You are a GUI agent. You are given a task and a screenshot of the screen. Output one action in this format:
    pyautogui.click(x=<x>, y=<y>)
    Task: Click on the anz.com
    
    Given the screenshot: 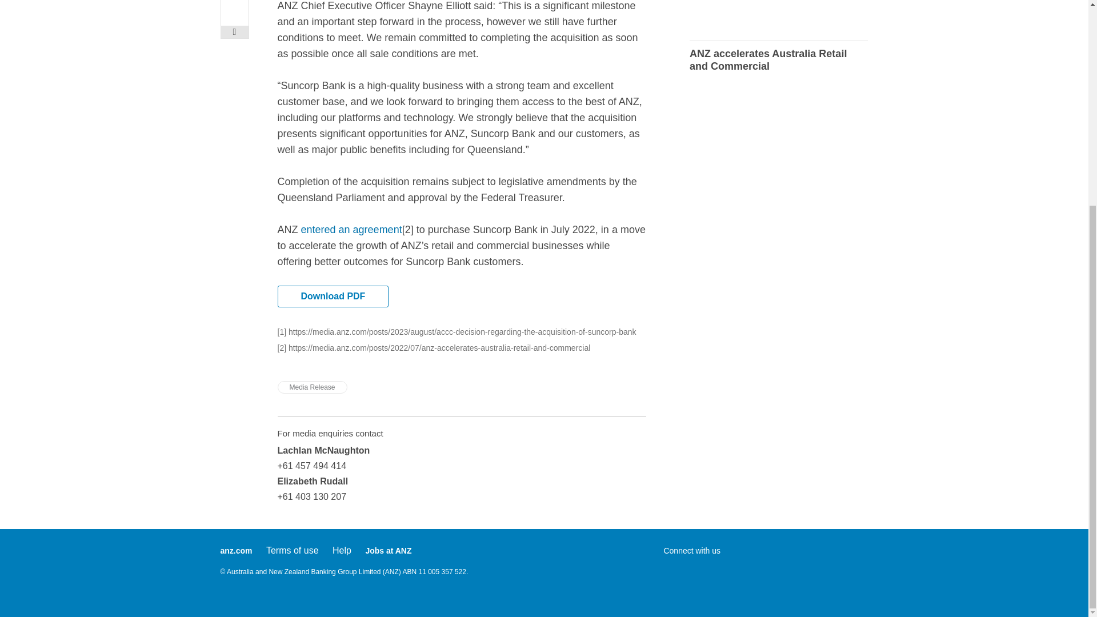 What is the action you would take?
    pyautogui.click(x=236, y=551)
    